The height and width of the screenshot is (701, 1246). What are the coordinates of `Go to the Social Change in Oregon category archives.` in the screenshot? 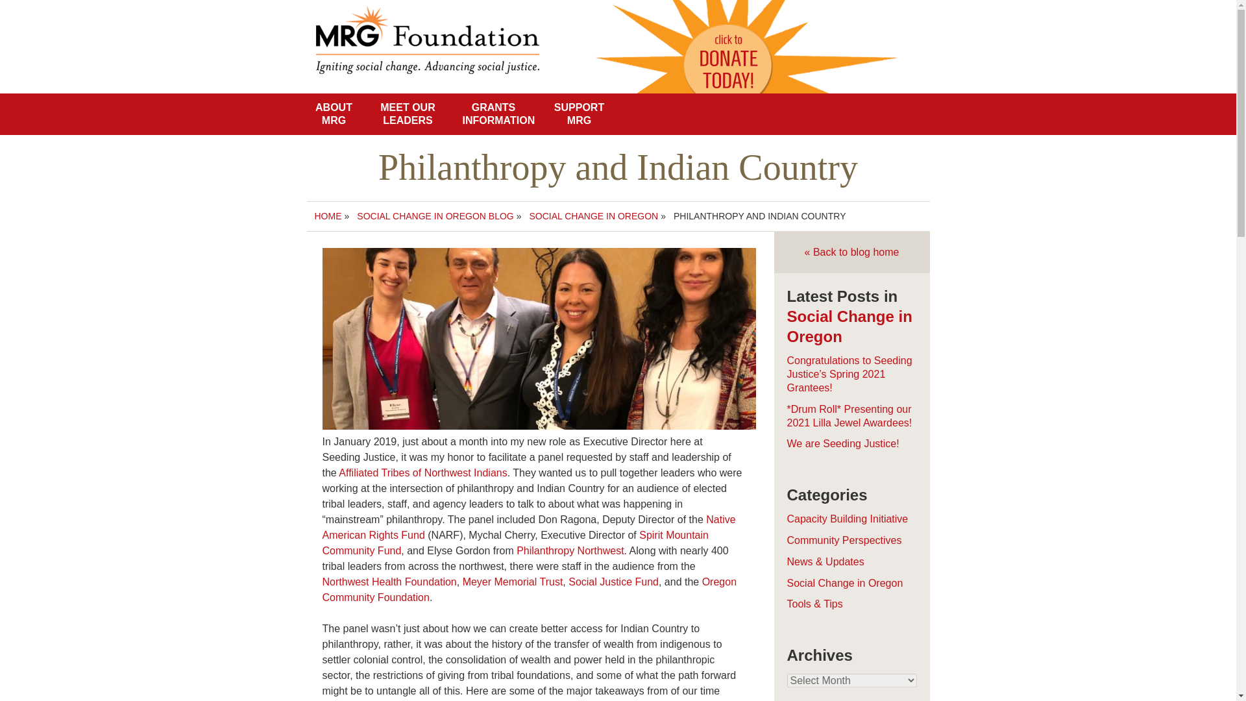 It's located at (594, 216).